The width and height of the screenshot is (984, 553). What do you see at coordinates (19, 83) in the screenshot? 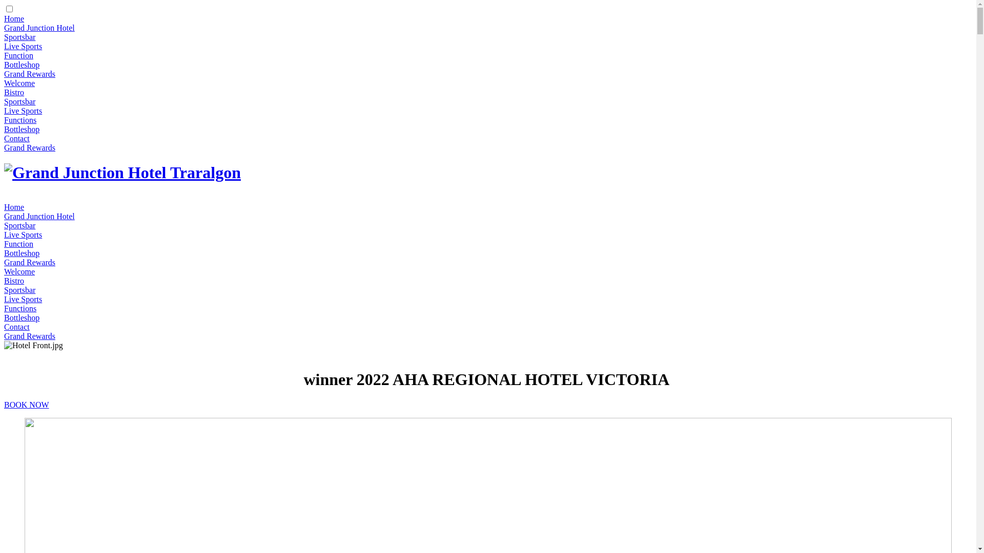
I see `Welcome` at bounding box center [19, 83].